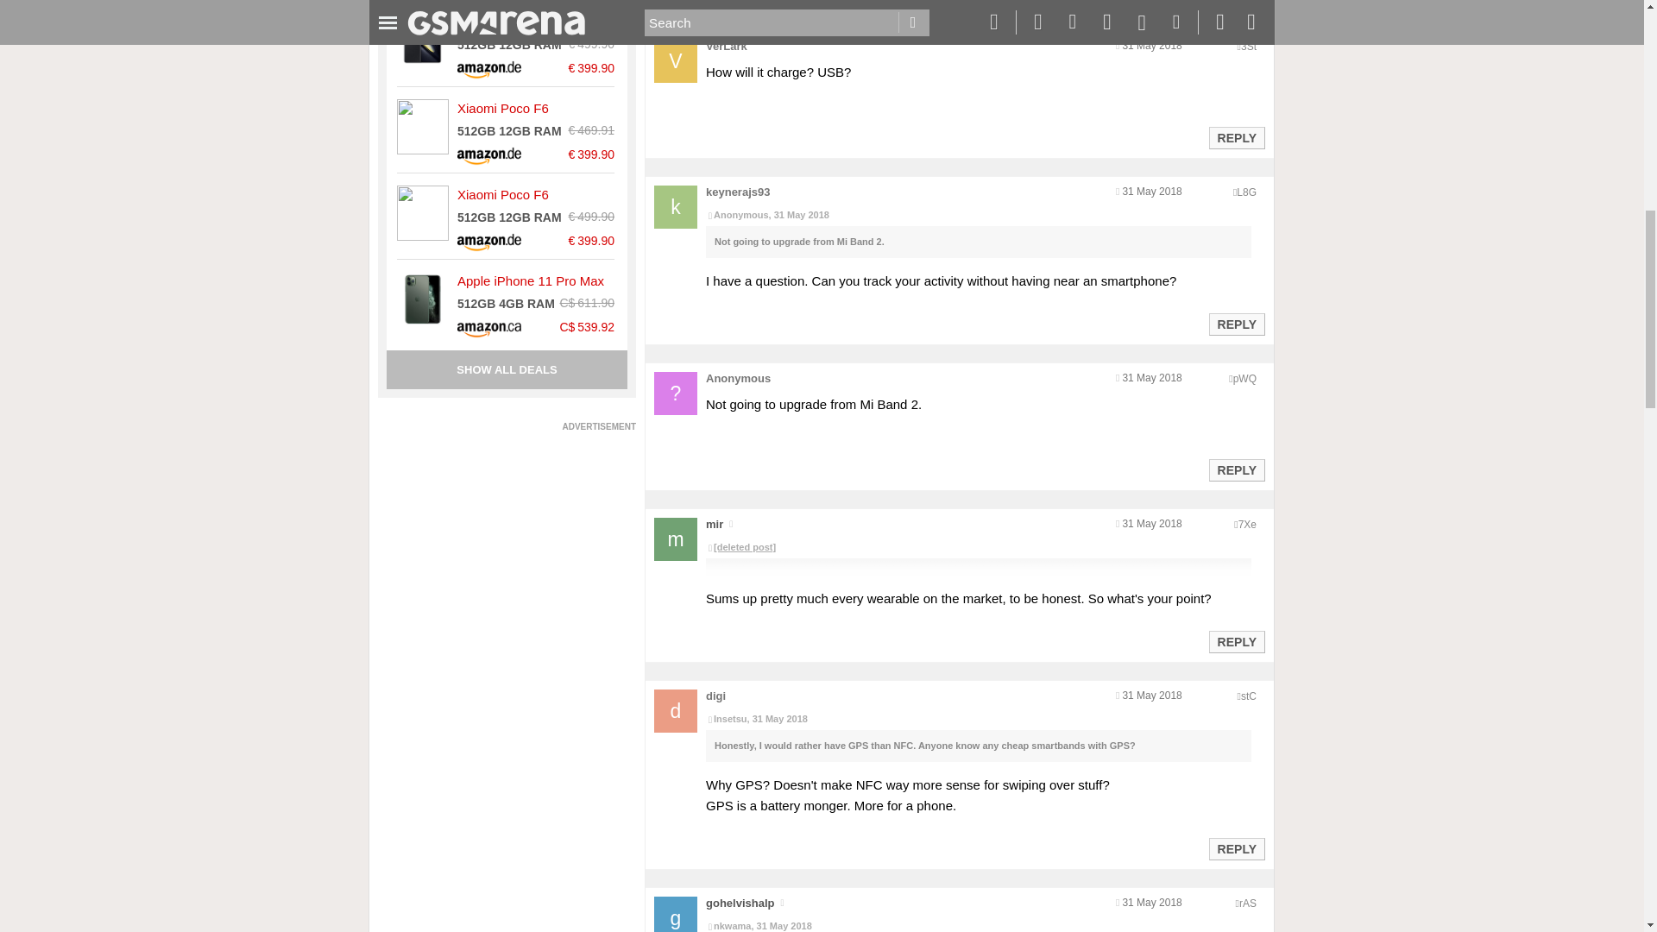  I want to click on Reply to this post, so click(1236, 324).